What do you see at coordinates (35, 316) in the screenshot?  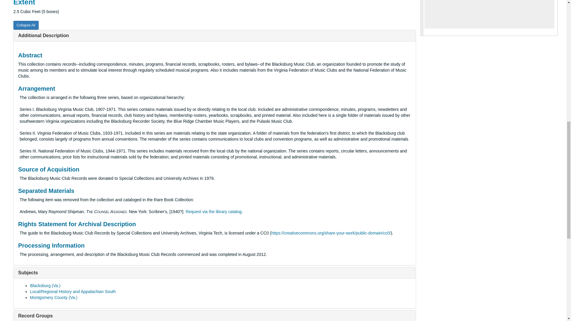 I see `Record Groups` at bounding box center [35, 316].